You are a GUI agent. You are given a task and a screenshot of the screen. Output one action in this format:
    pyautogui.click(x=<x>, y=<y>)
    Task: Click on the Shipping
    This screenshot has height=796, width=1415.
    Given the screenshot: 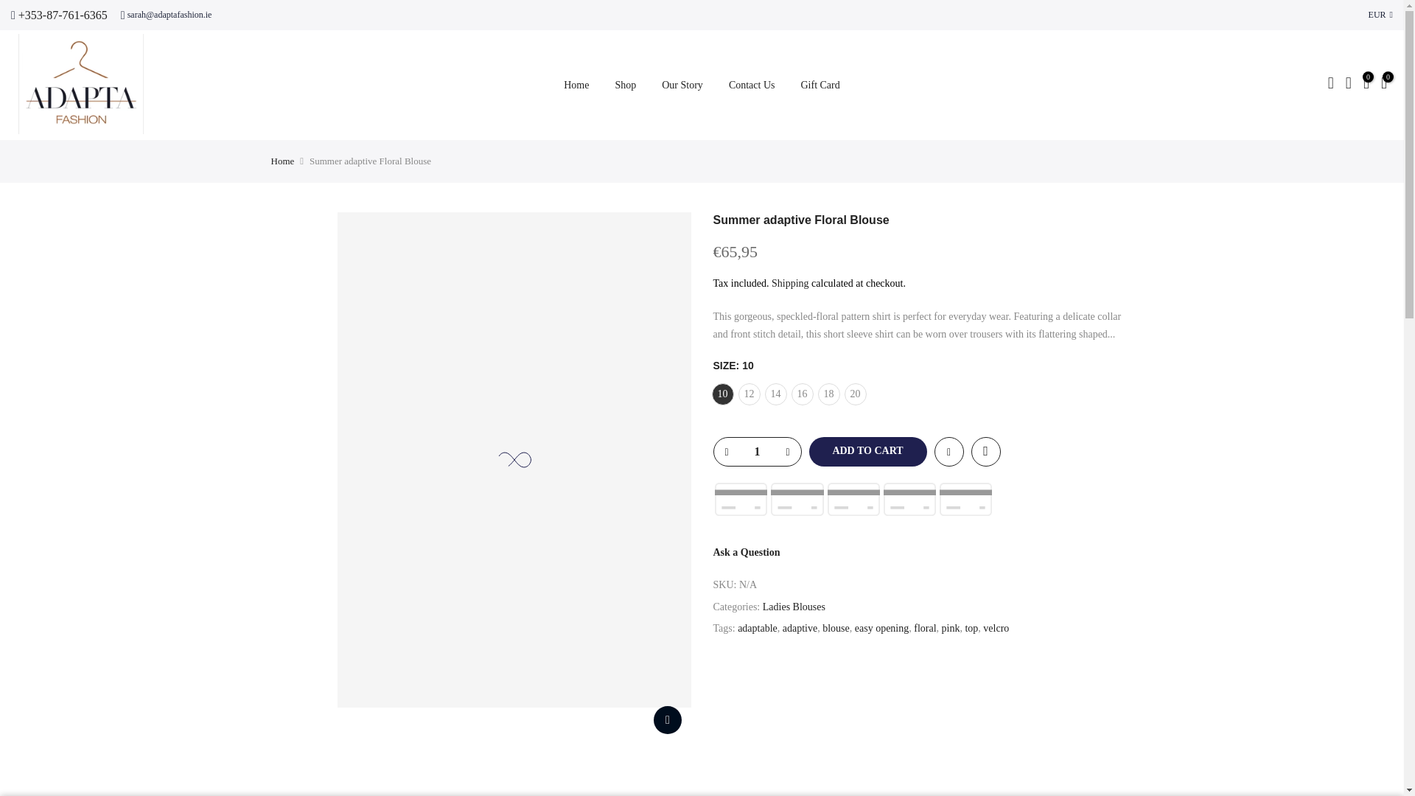 What is the action you would take?
    pyautogui.click(x=790, y=283)
    